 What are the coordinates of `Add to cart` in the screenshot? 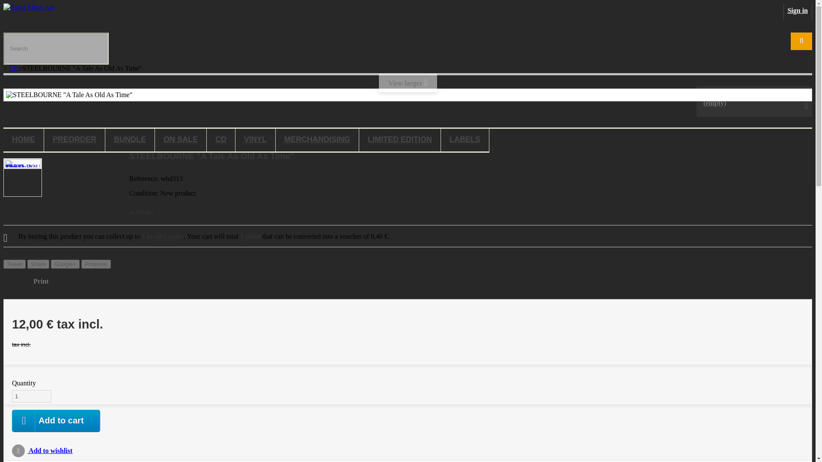 It's located at (56, 421).